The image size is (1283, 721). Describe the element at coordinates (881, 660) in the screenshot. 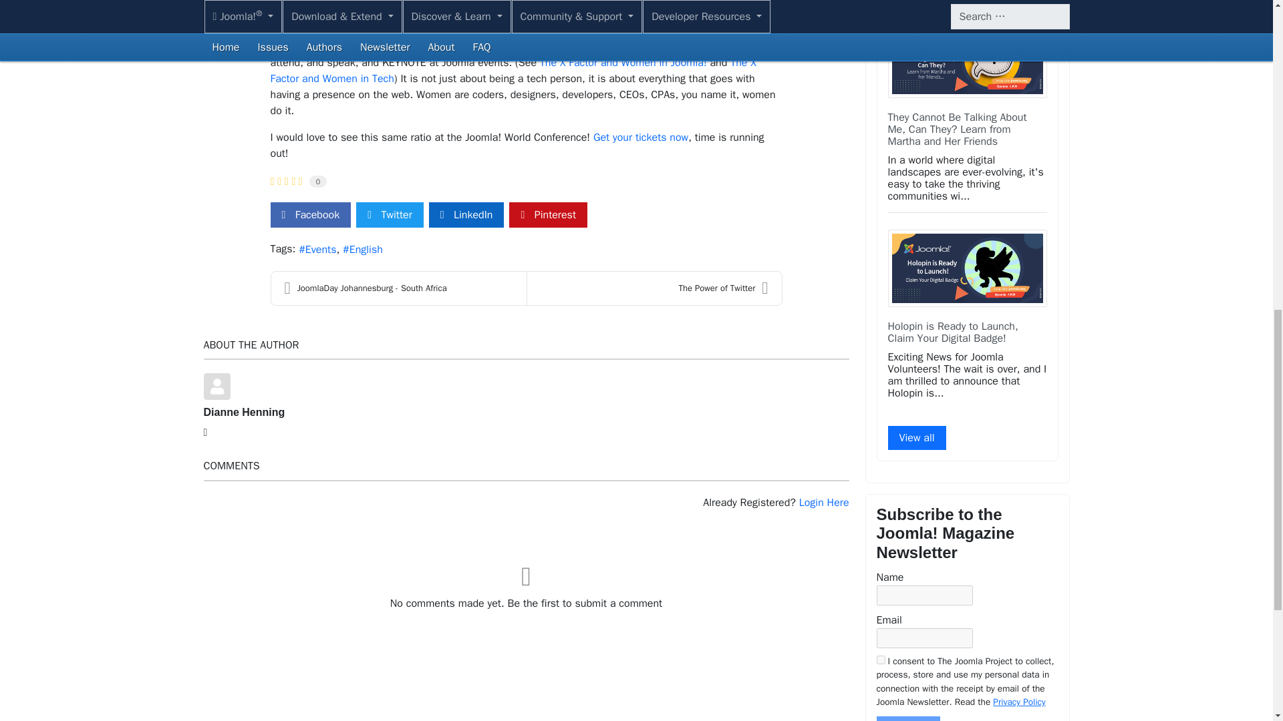

I see `on` at that location.